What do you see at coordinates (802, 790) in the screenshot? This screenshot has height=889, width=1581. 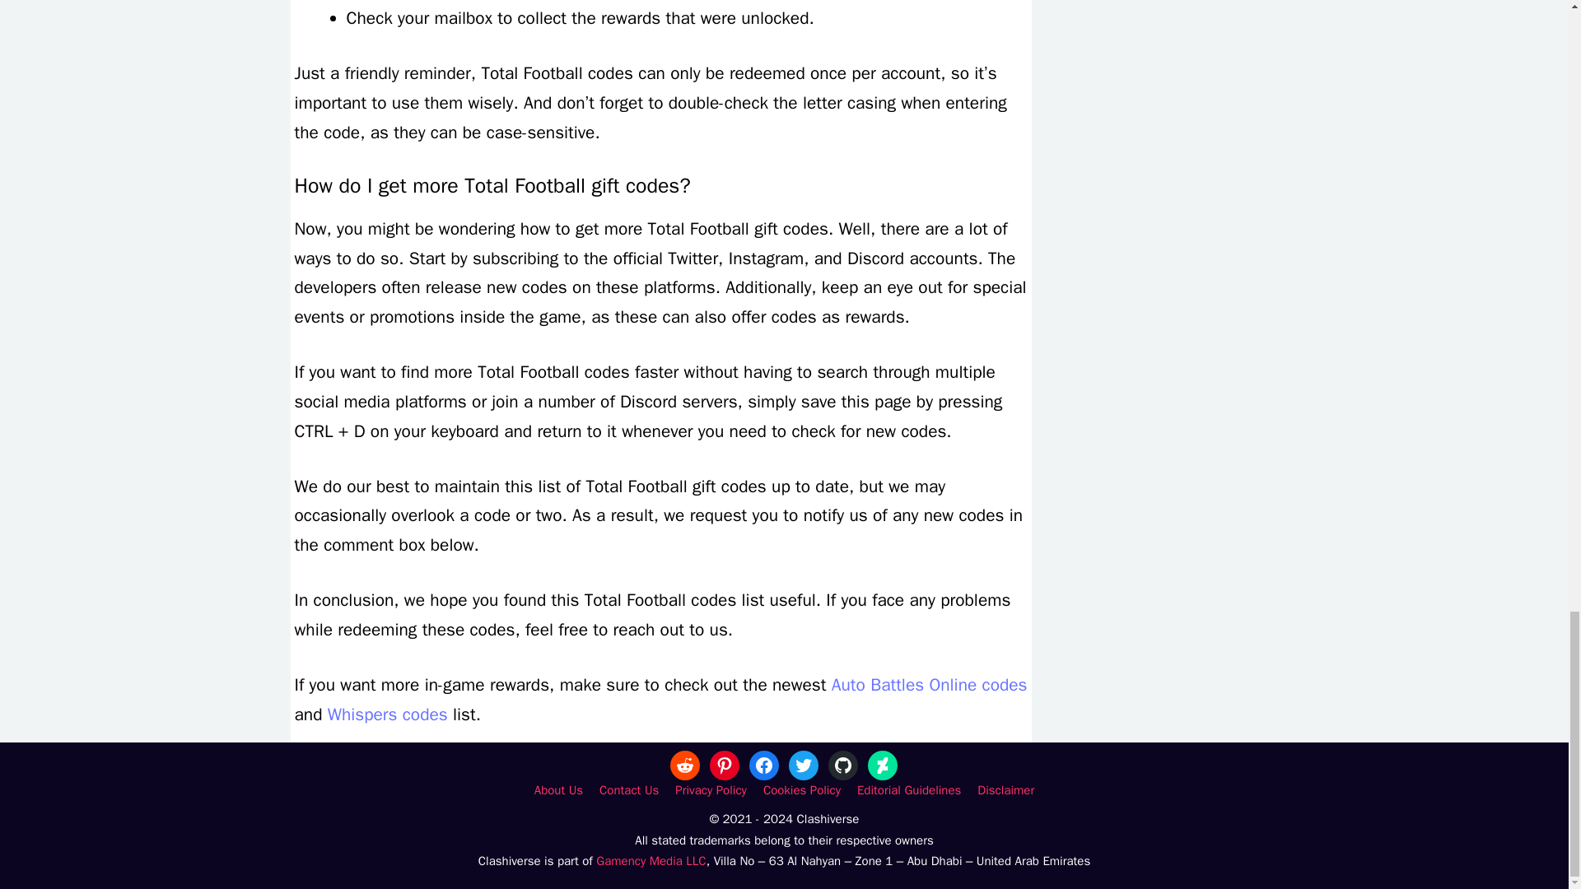 I see `Cookies Policy` at bounding box center [802, 790].